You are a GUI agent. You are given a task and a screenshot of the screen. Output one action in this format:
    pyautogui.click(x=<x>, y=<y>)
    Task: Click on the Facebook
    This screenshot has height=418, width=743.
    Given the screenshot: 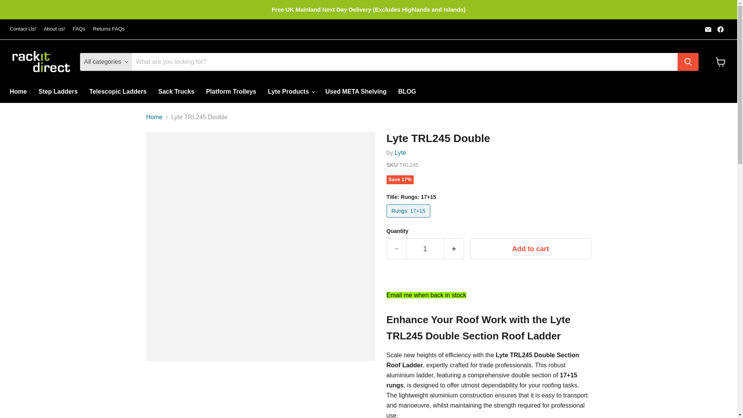 What is the action you would take?
    pyautogui.click(x=720, y=29)
    